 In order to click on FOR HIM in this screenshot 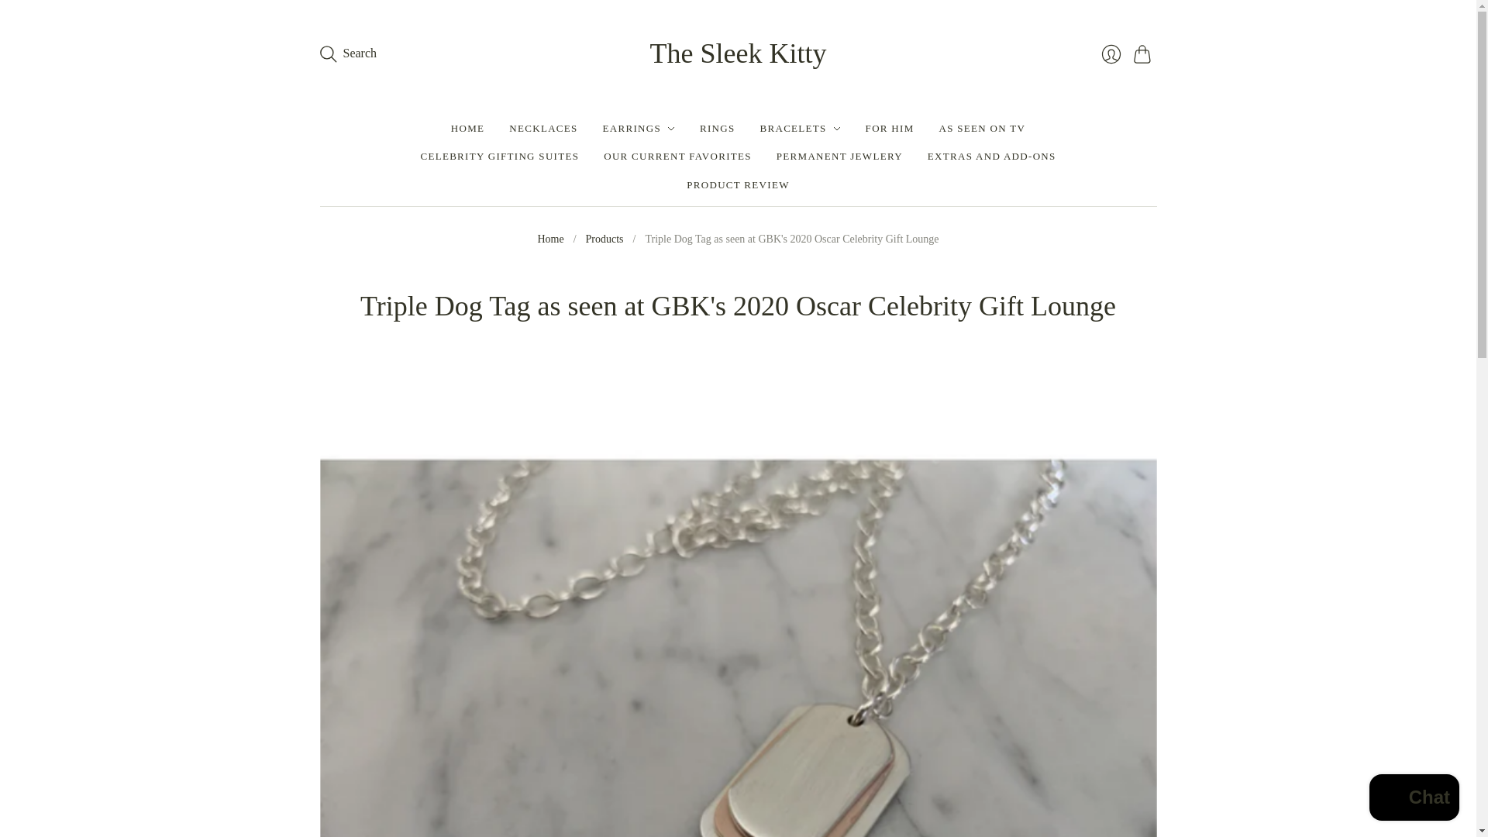, I will do `click(890, 128)`.